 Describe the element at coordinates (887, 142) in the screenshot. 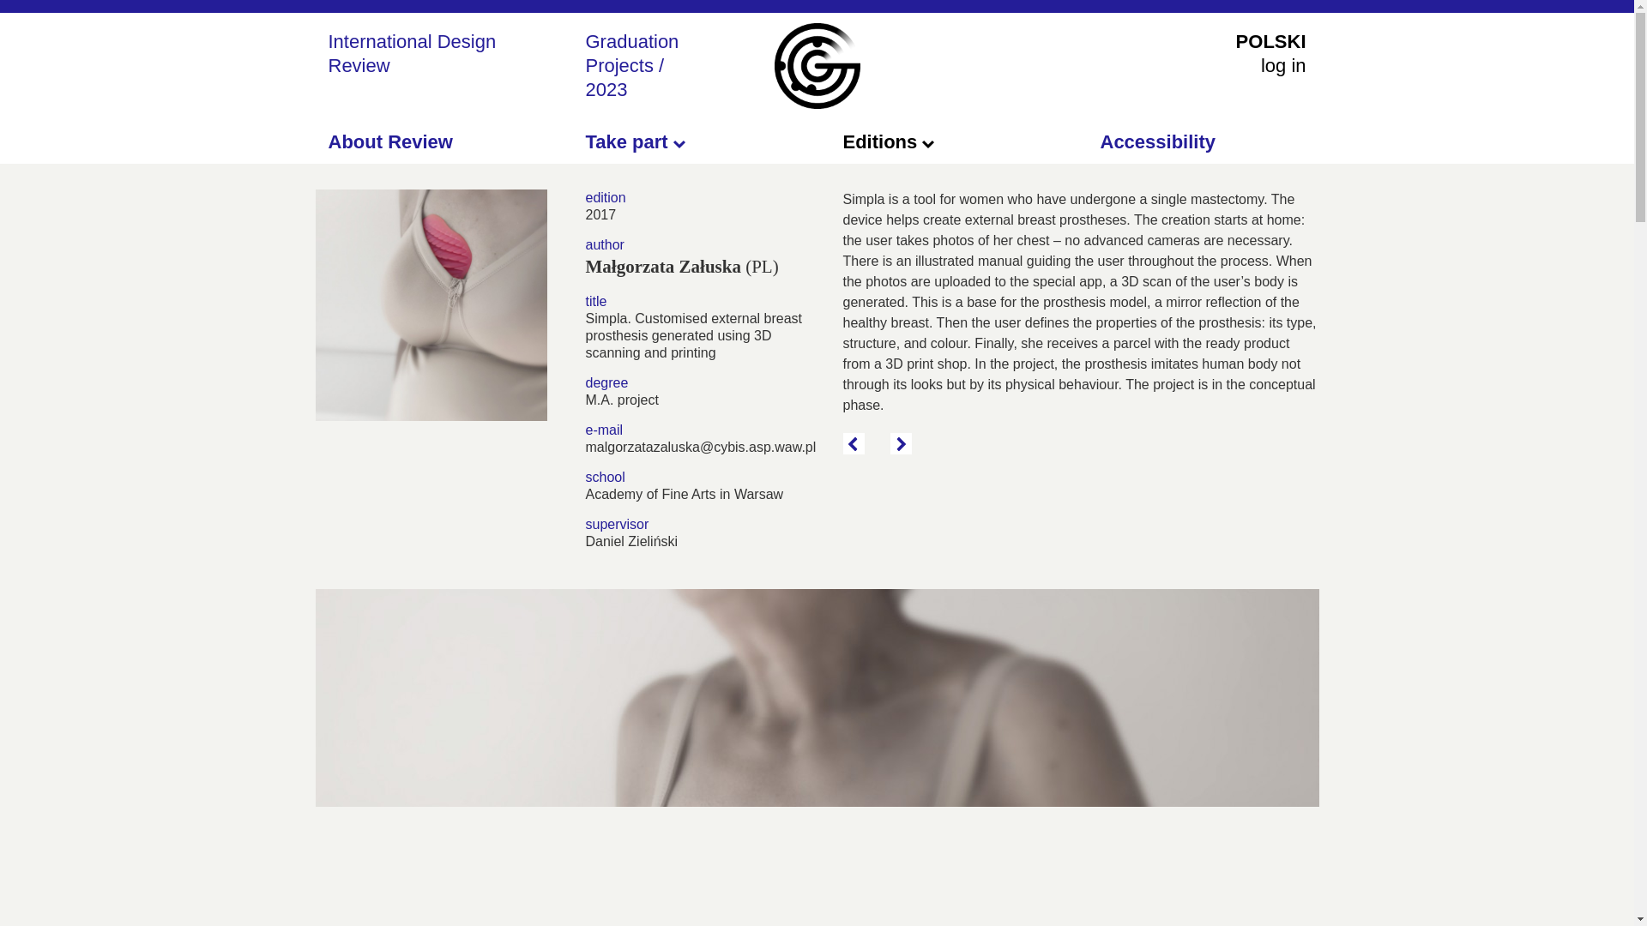

I see `Editions` at that location.